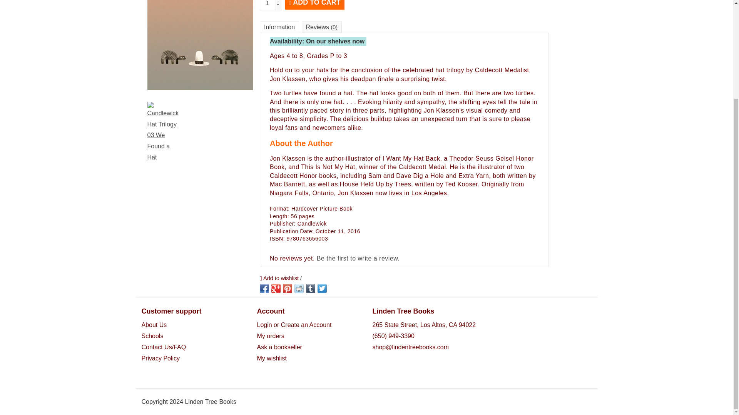 This screenshot has height=415, width=739. I want to click on Information, so click(279, 27).